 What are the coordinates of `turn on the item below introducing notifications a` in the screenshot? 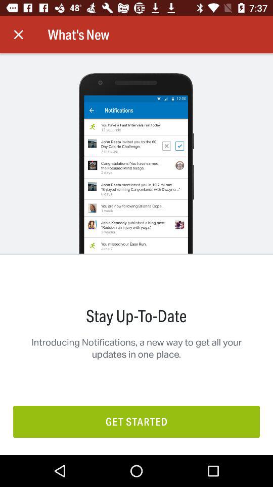 It's located at (136, 421).